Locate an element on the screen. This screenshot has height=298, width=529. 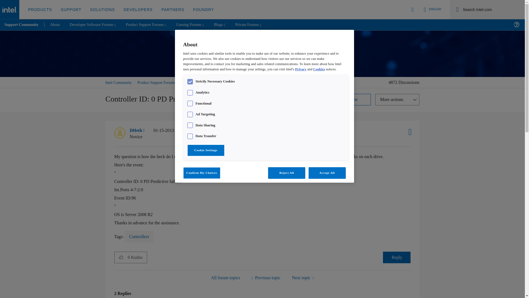
Click here to give kudos to this post. is located at coordinates (121, 257).